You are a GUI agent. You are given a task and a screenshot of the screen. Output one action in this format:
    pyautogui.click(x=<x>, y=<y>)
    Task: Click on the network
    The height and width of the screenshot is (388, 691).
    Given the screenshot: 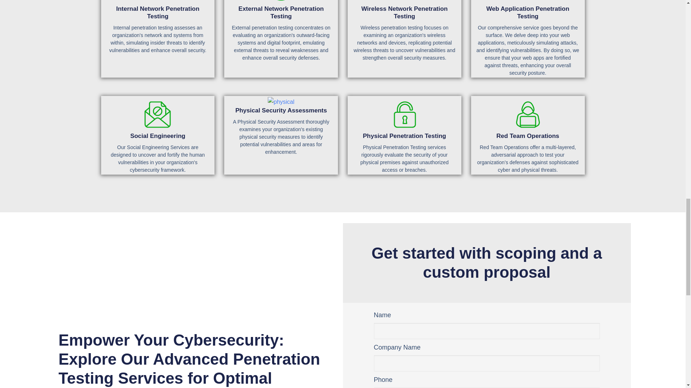 What is the action you would take?
    pyautogui.click(x=157, y=3)
    